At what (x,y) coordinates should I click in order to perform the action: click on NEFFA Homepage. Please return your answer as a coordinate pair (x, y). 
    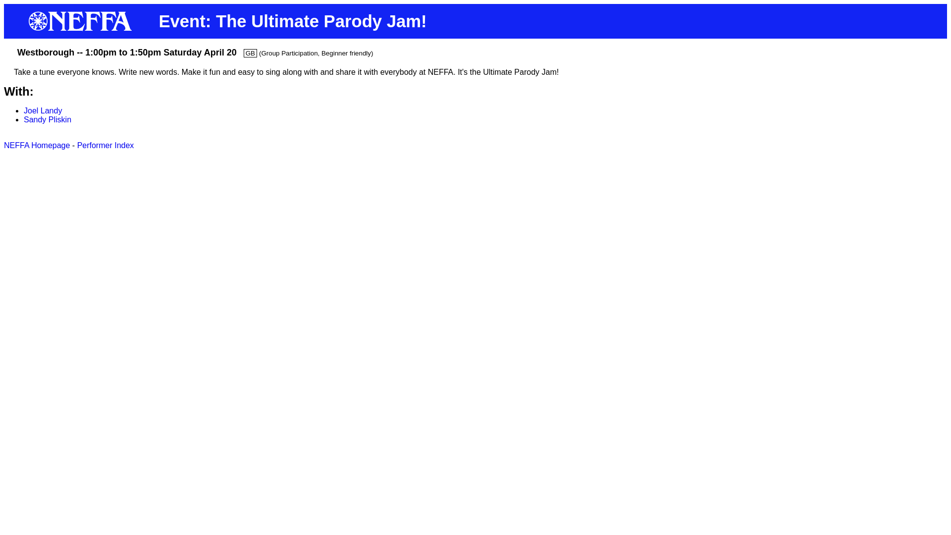
    Looking at the image, I should click on (37, 146).